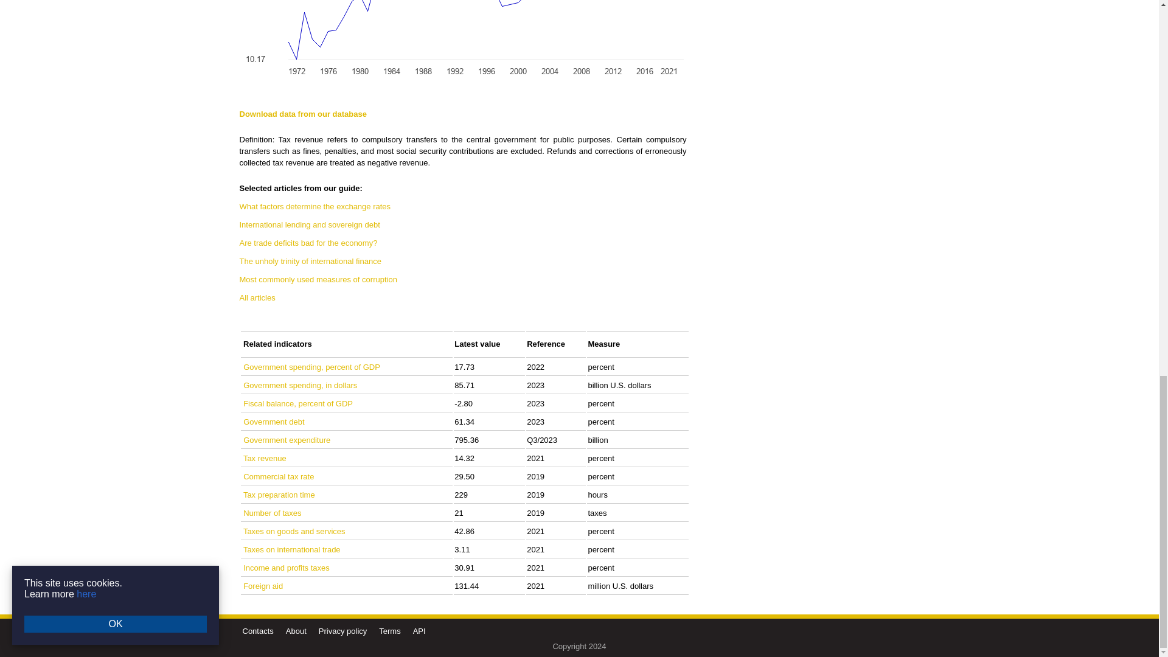 This screenshot has height=657, width=1168. What do you see at coordinates (303, 114) in the screenshot?
I see `Download data from our database` at bounding box center [303, 114].